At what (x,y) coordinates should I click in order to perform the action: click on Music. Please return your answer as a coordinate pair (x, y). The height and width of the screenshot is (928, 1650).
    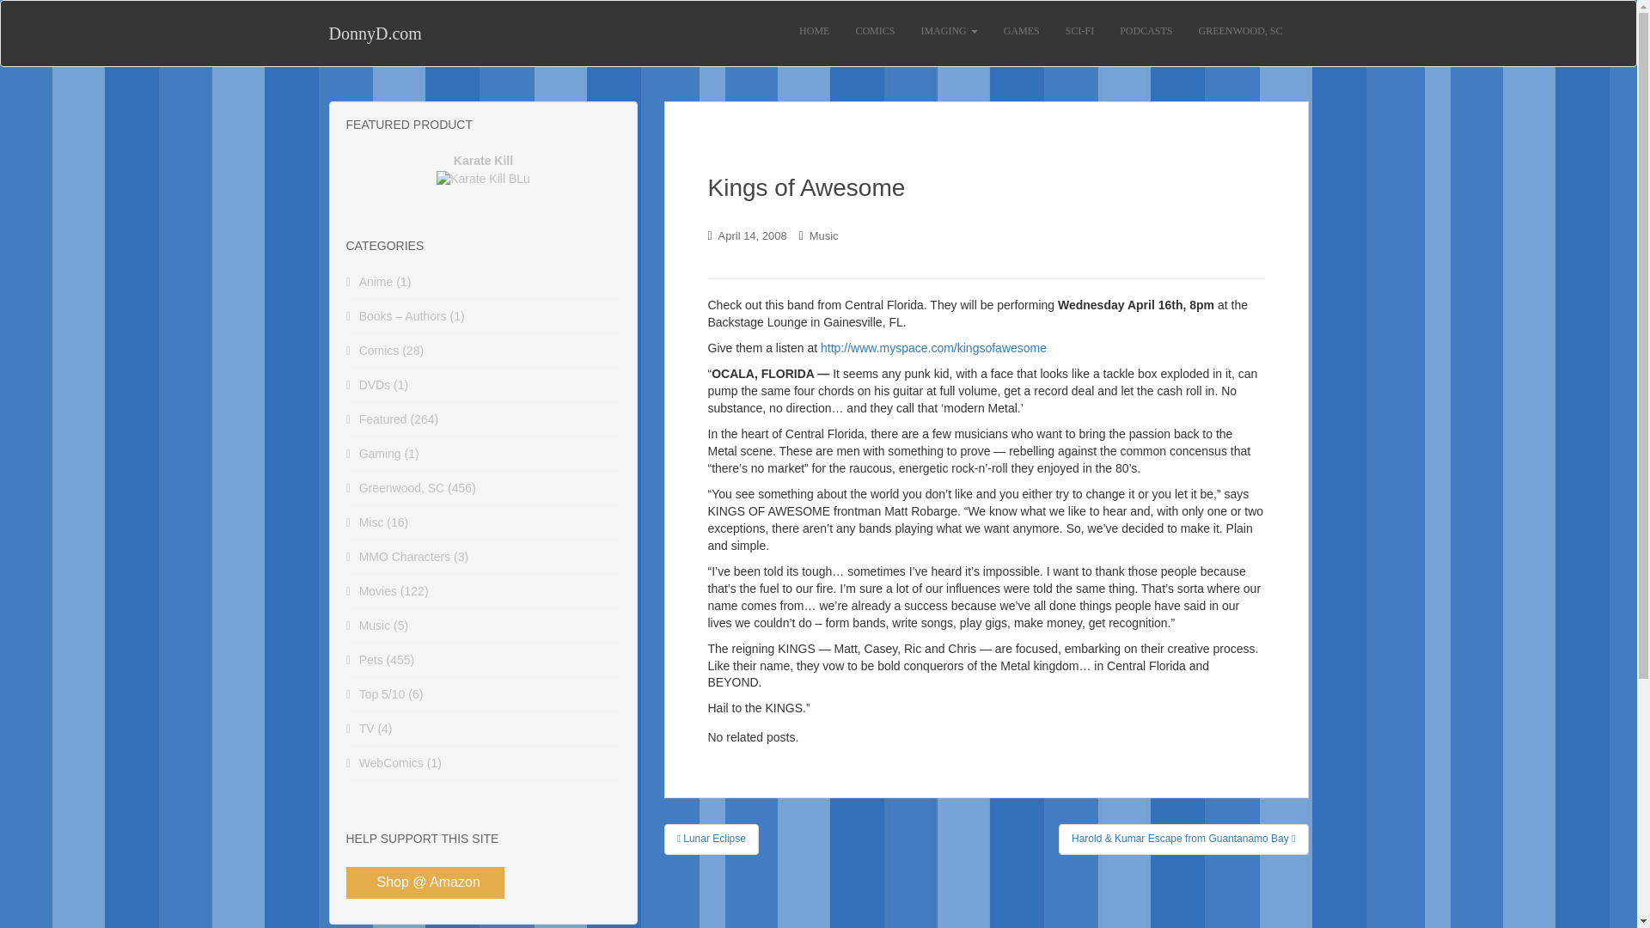
    Looking at the image, I should click on (375, 626).